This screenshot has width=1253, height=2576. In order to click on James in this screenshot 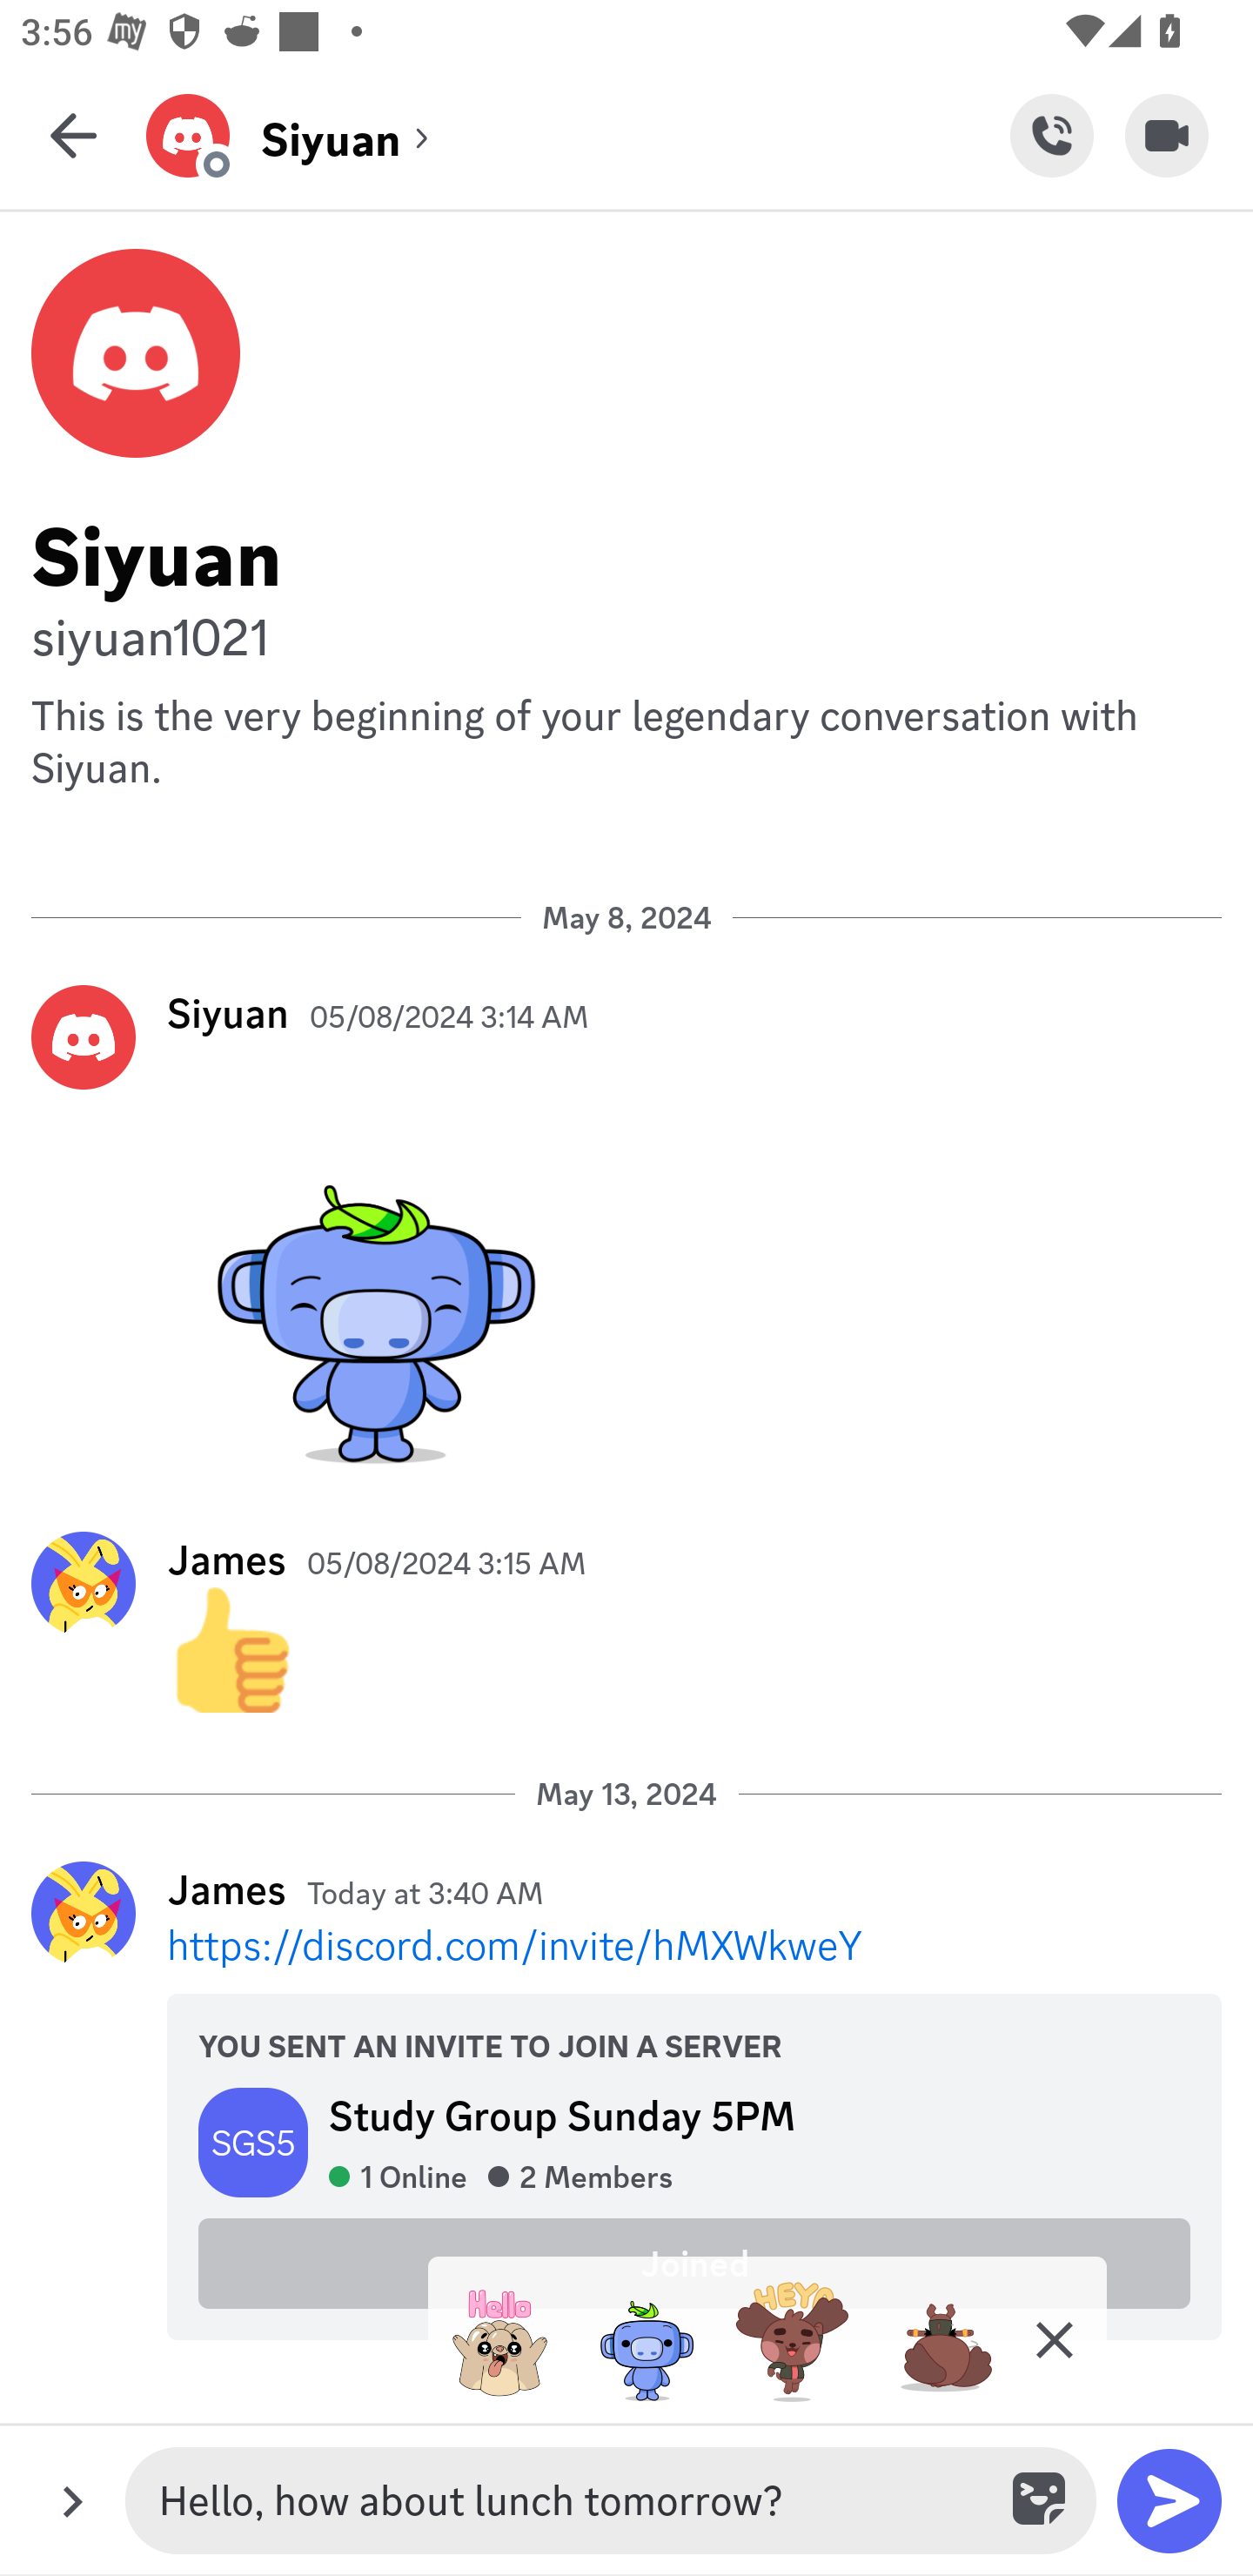, I will do `click(226, 1560)`.